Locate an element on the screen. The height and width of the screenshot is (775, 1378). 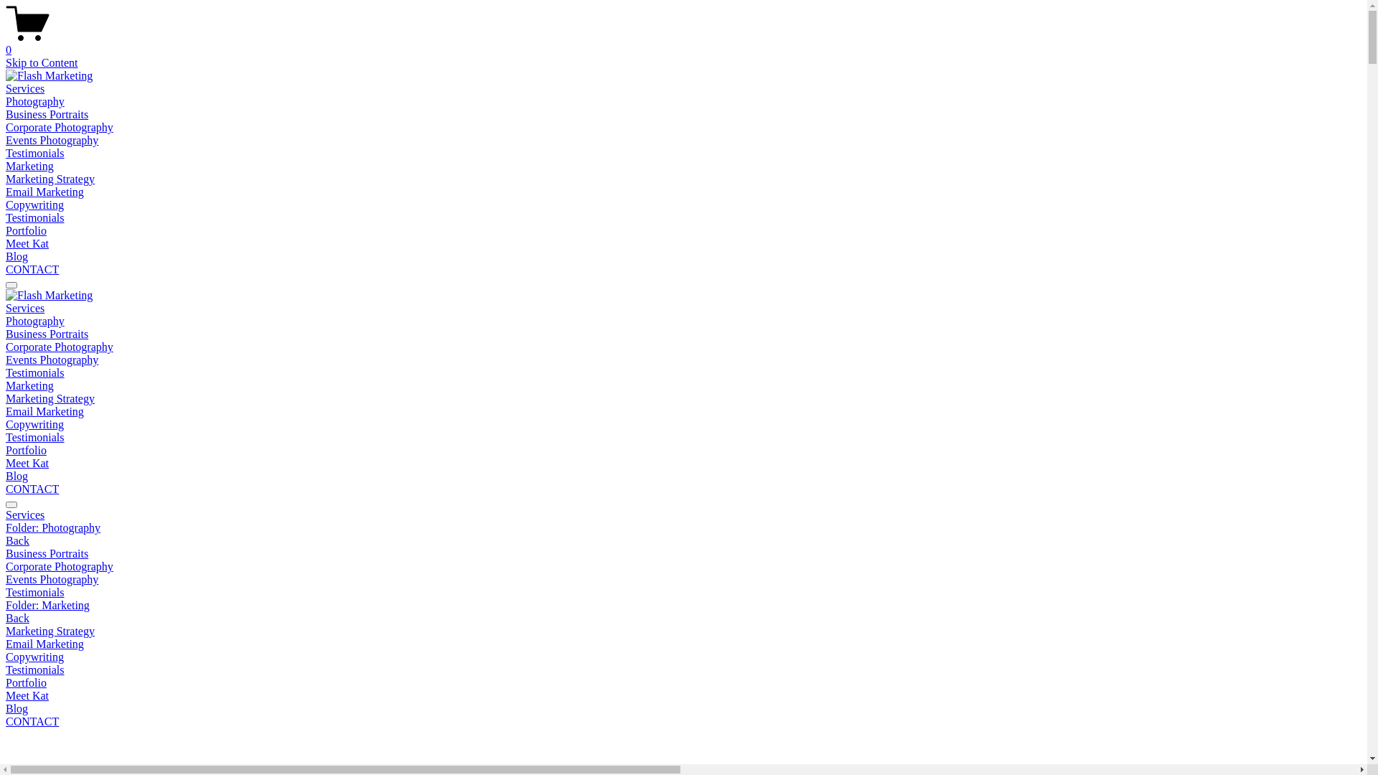
Business Portraits is located at coordinates (47, 115).